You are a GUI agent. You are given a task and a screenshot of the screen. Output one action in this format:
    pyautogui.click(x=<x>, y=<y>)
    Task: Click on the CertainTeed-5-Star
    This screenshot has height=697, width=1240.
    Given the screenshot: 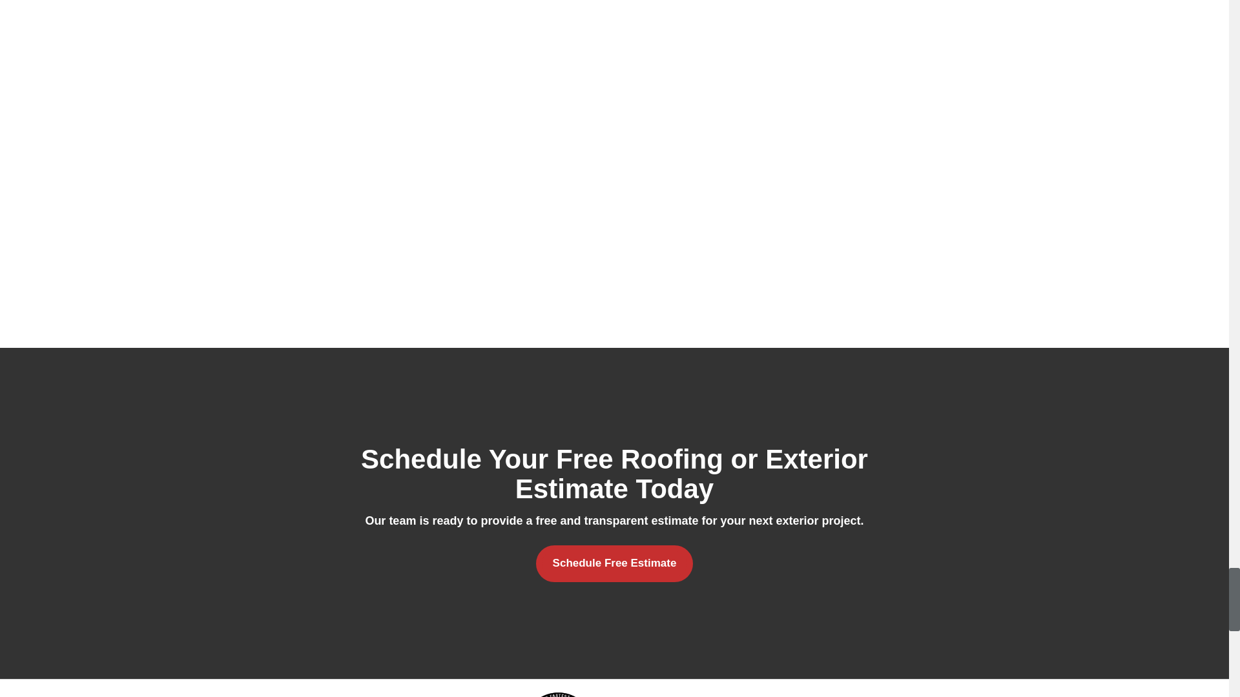 What is the action you would take?
    pyautogui.click(x=670, y=691)
    